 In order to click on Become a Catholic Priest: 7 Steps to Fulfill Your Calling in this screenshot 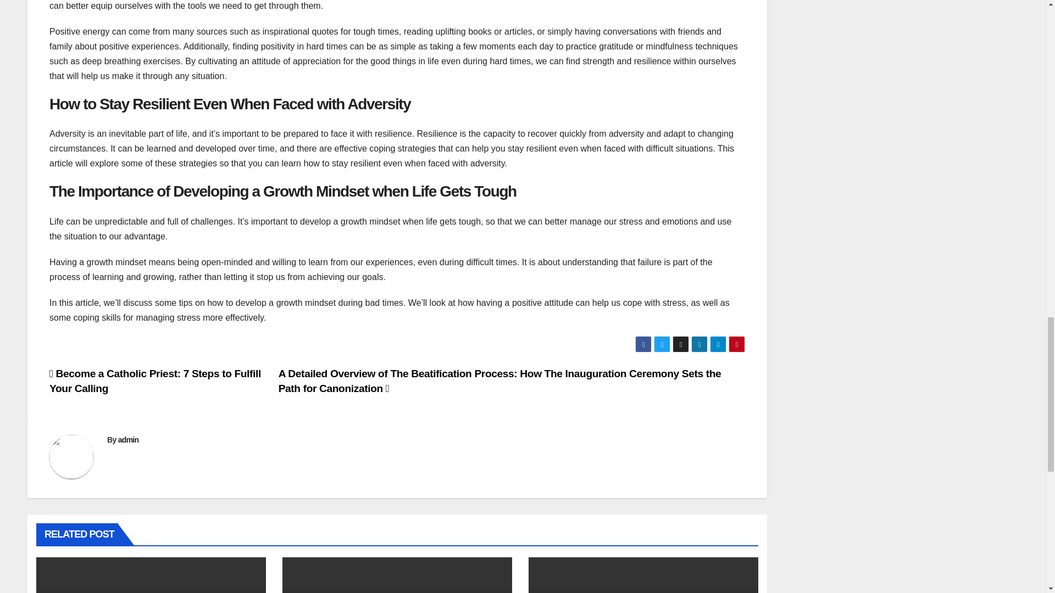, I will do `click(155, 381)`.